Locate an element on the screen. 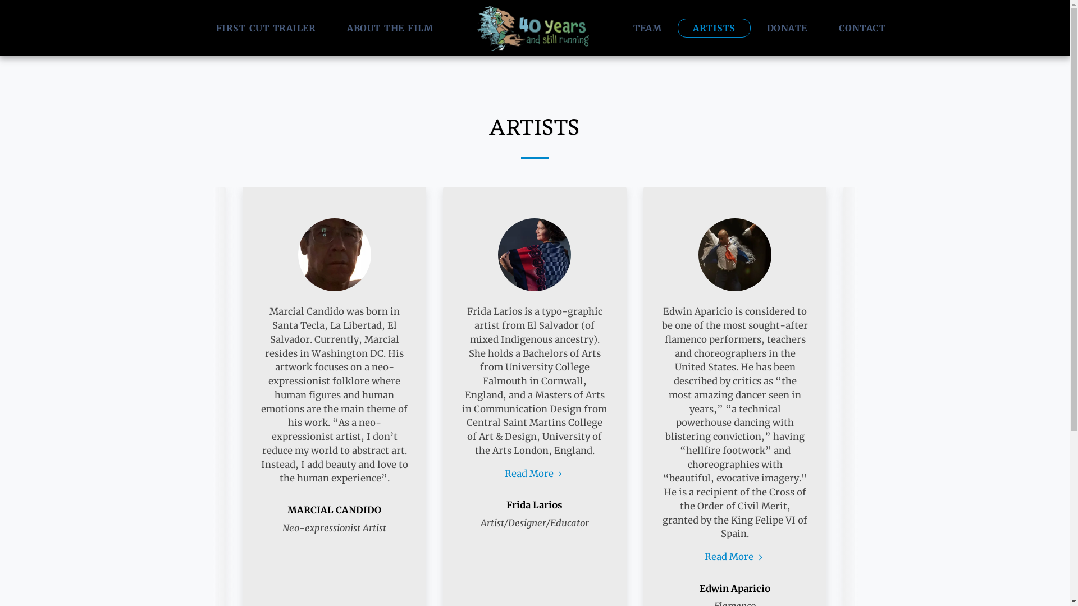 This screenshot has height=606, width=1078. TEAM is located at coordinates (647, 27).